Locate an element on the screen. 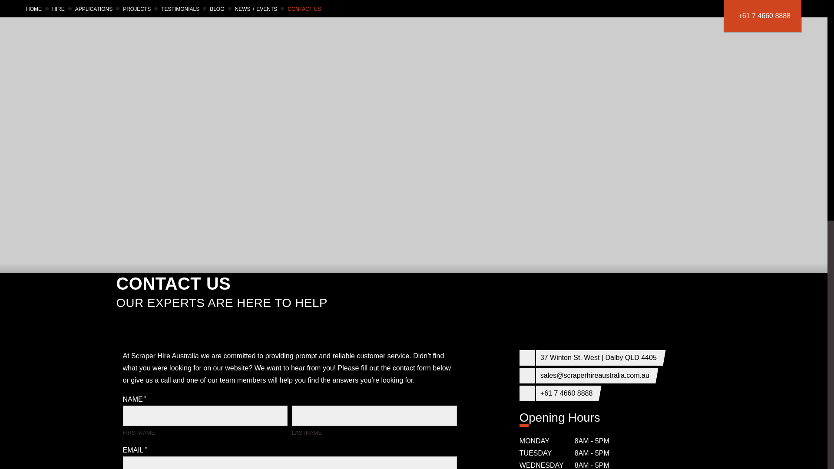 The height and width of the screenshot is (469, 834). BLOG is located at coordinates (217, 9).